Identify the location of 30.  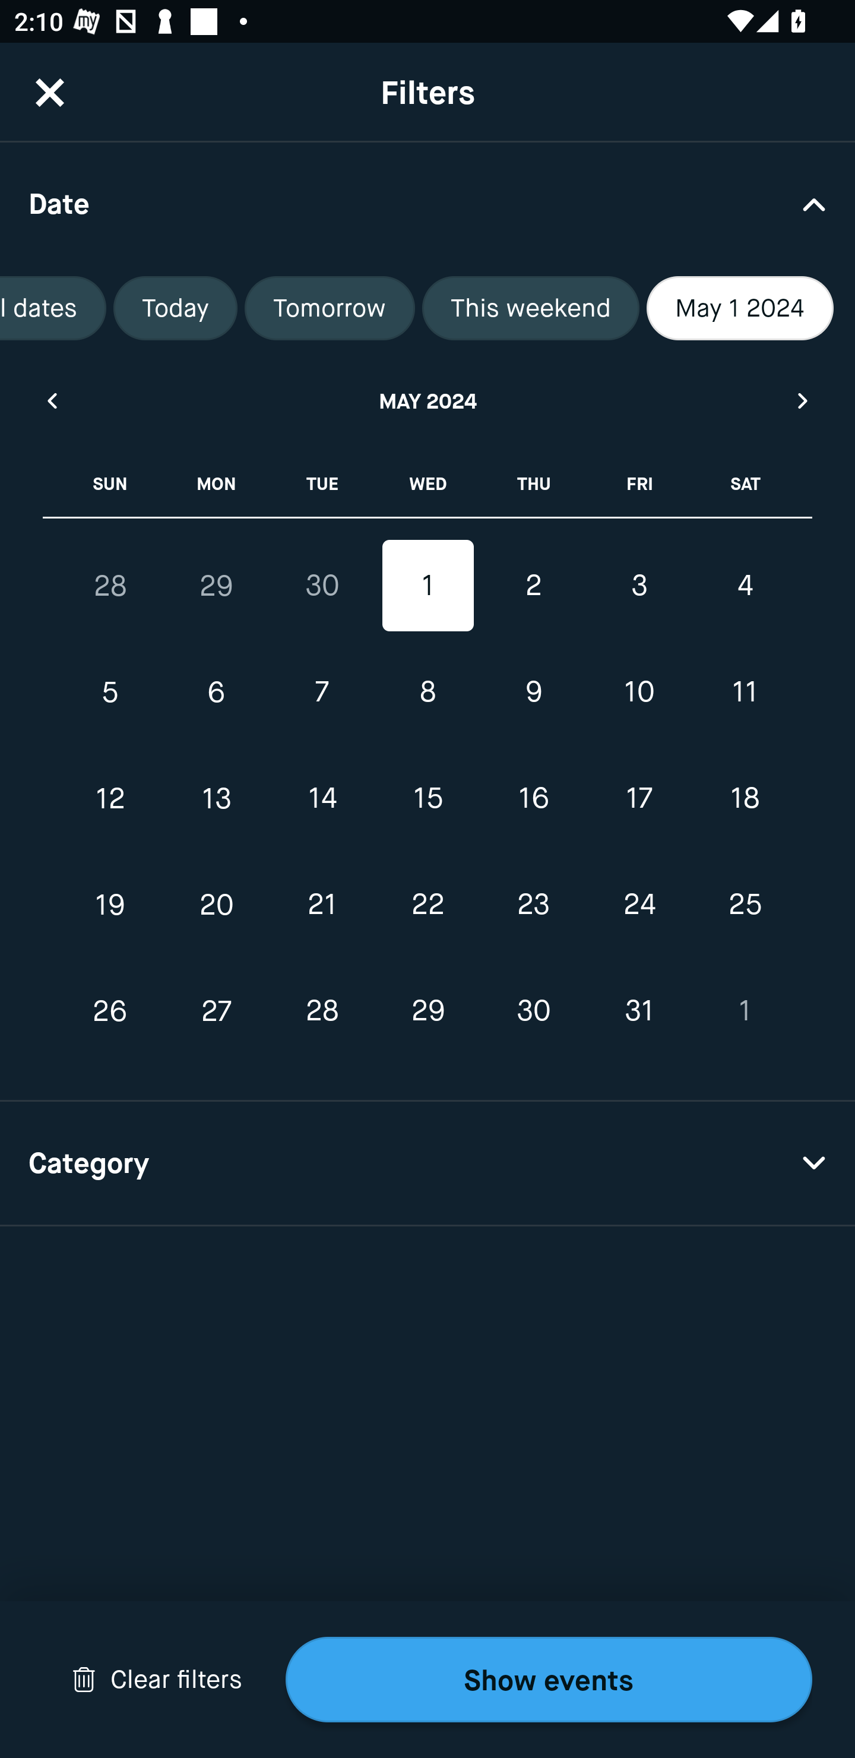
(533, 1011).